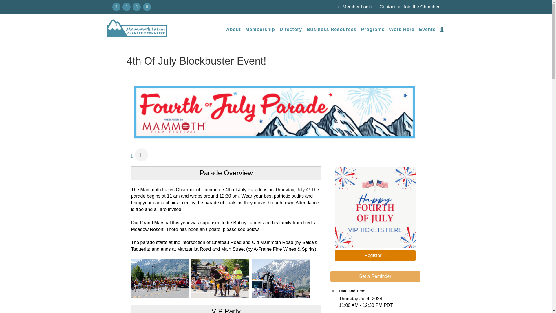 The image size is (556, 313). I want to click on Contact, so click(383, 7).